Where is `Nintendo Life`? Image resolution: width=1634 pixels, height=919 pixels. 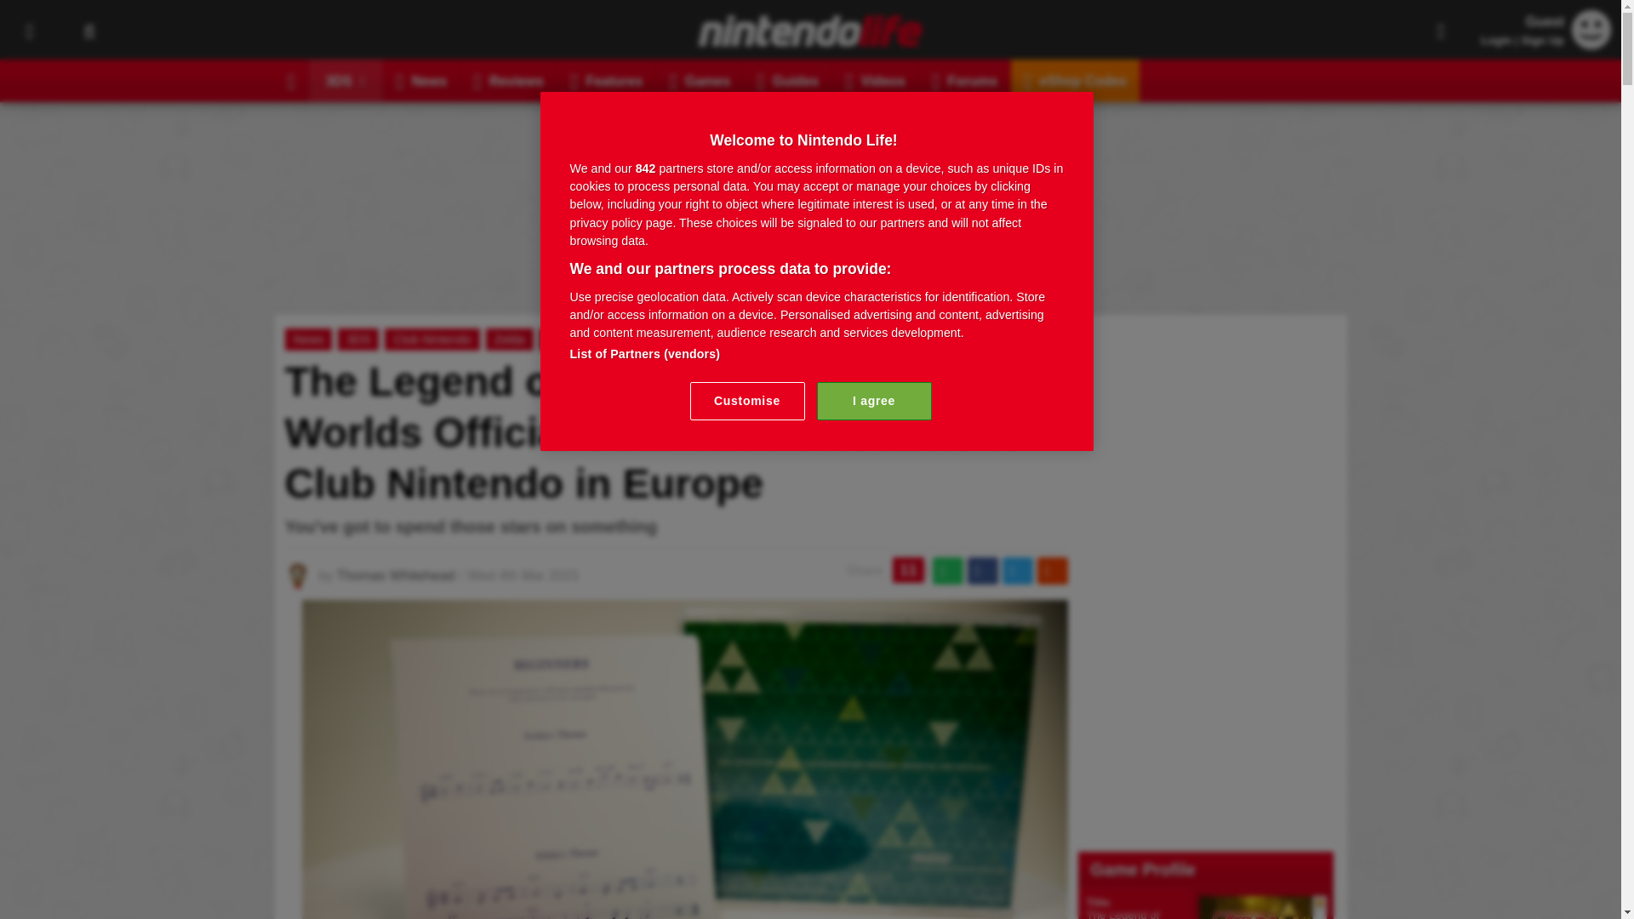
Nintendo Life is located at coordinates (810, 31).